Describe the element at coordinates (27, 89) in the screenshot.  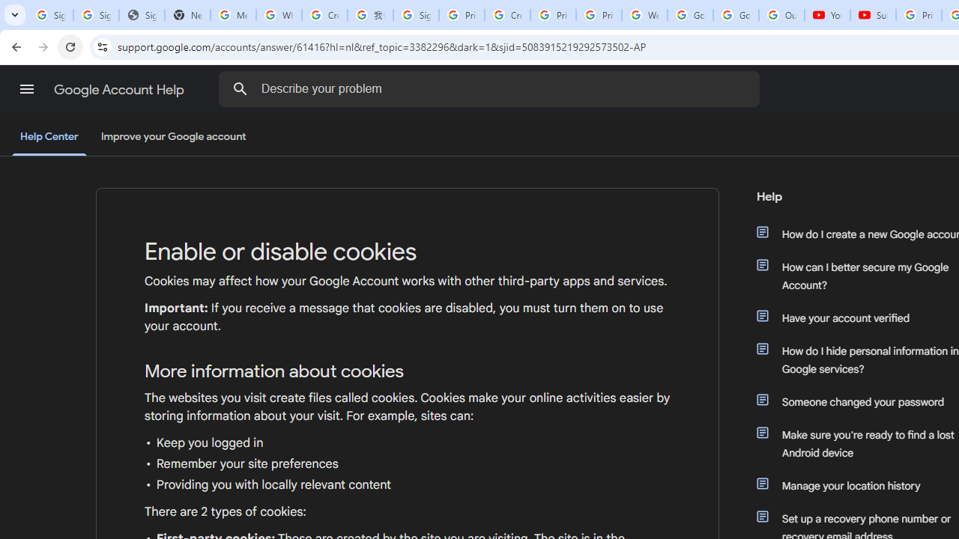
I see `Main menu` at that location.